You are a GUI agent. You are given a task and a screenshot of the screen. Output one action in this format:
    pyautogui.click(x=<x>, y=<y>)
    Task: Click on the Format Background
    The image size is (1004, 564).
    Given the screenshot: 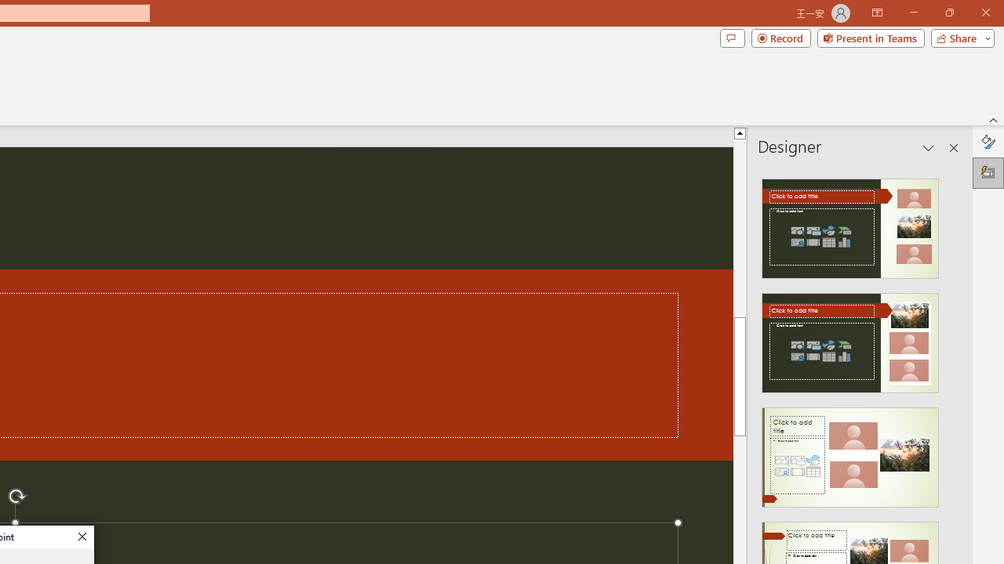 What is the action you would take?
    pyautogui.click(x=988, y=141)
    